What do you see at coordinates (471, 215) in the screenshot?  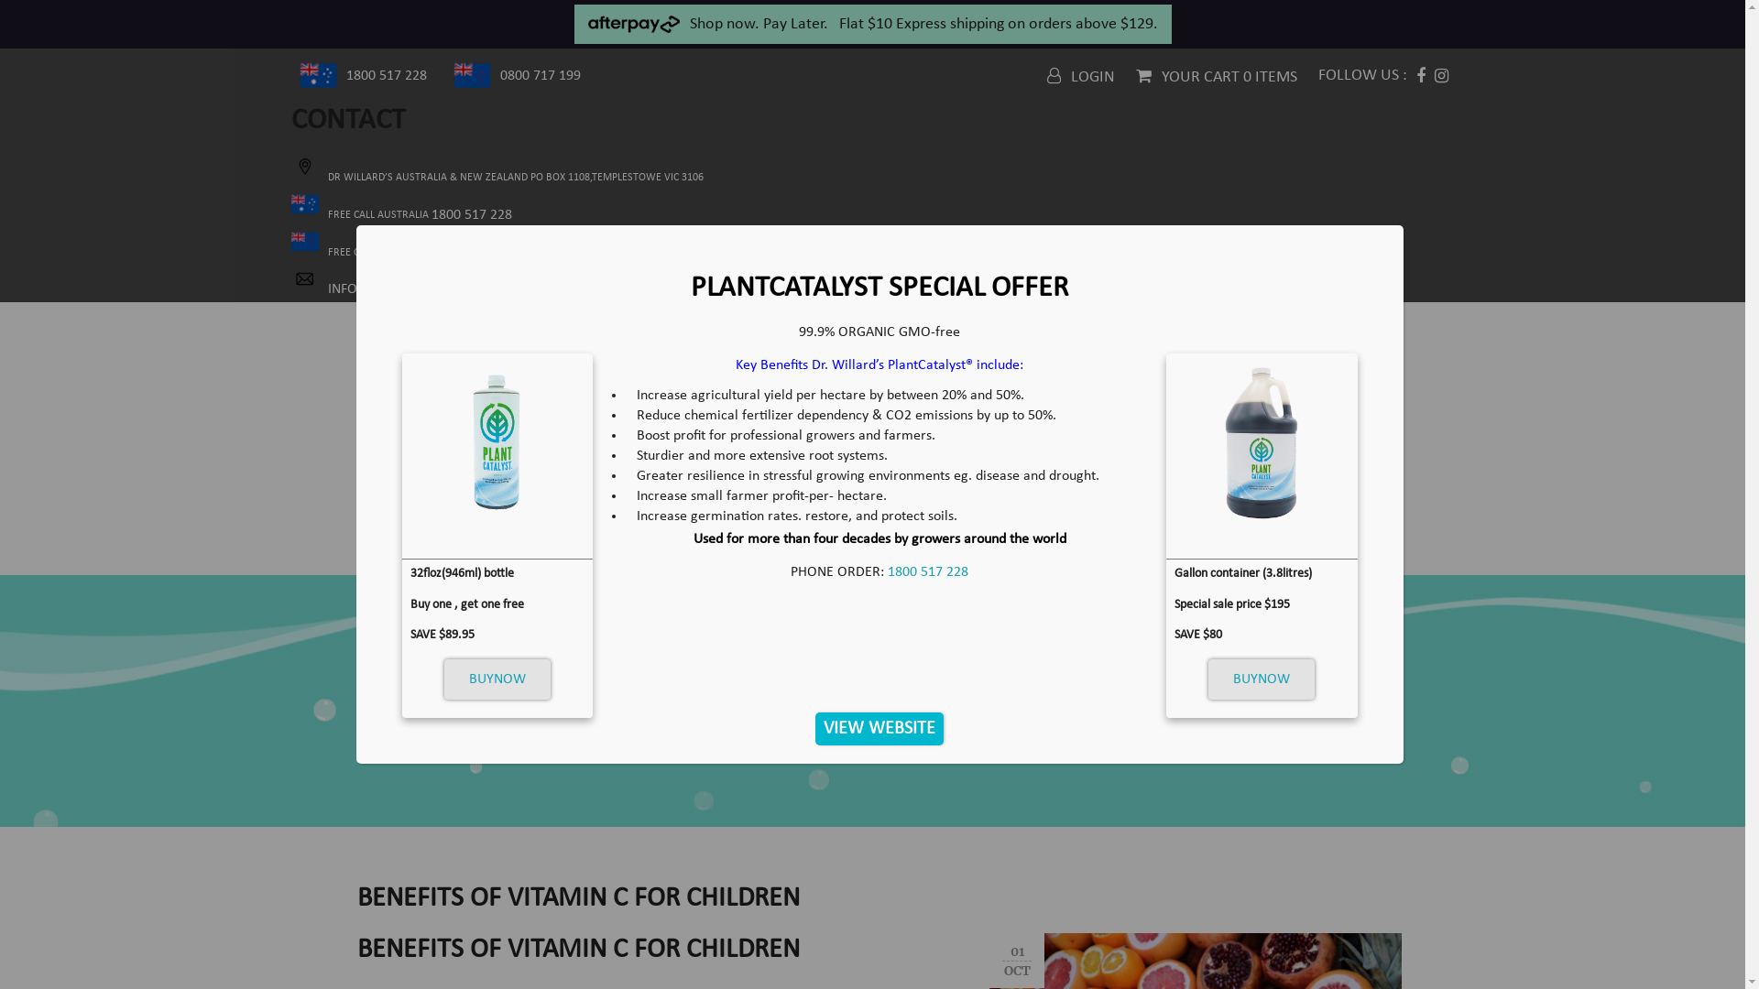 I see `1800 517 228` at bounding box center [471, 215].